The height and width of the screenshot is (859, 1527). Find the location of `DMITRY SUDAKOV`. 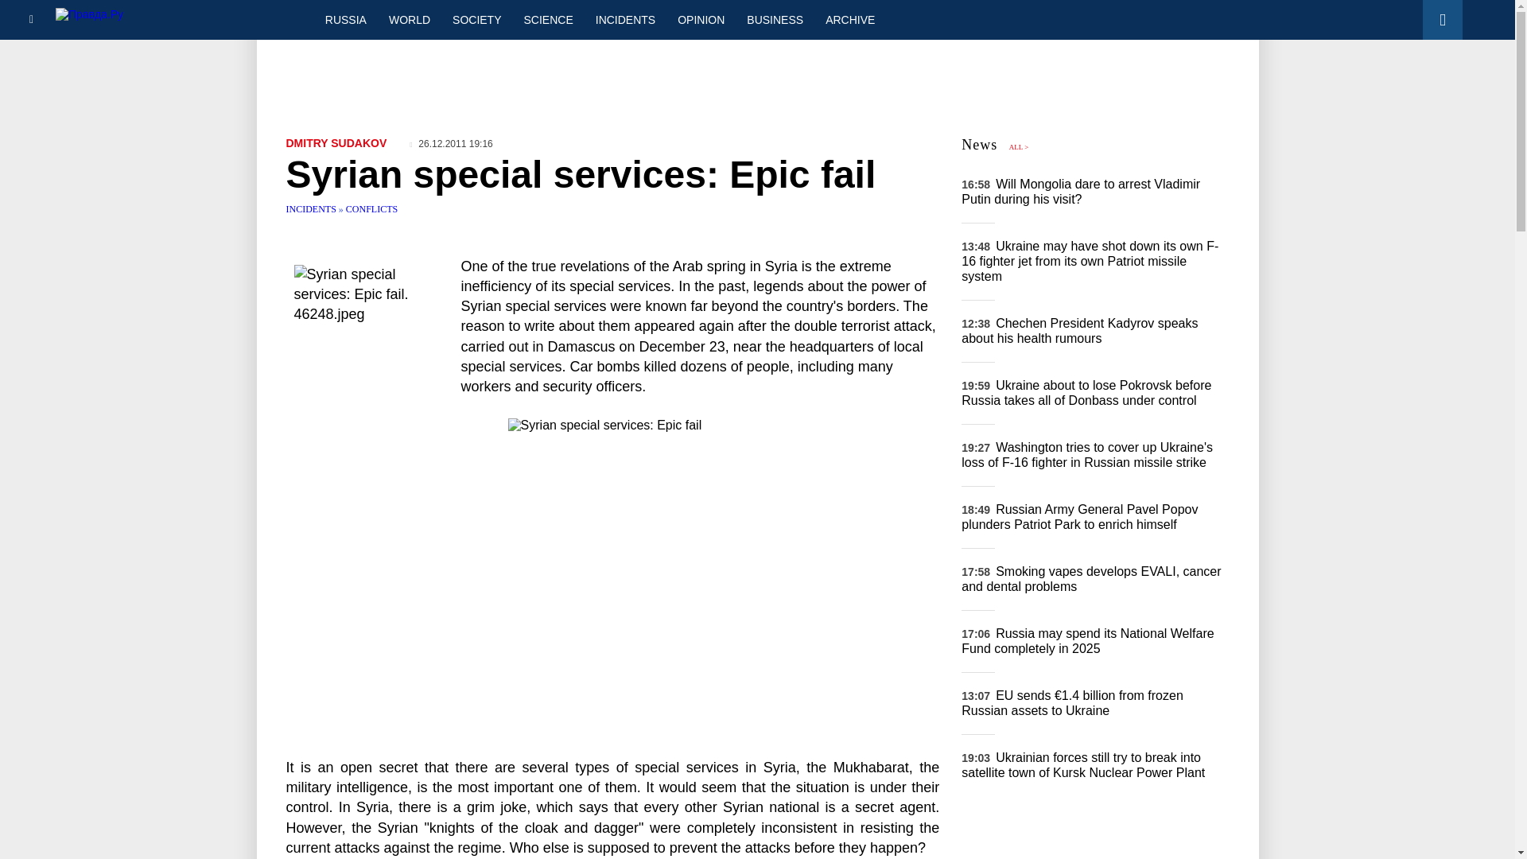

DMITRY SUDAKOV is located at coordinates (337, 142).